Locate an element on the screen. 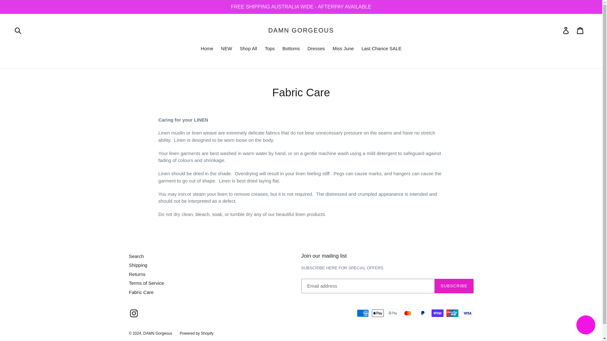 This screenshot has width=607, height=341. Powered by Shopify is located at coordinates (197, 333).